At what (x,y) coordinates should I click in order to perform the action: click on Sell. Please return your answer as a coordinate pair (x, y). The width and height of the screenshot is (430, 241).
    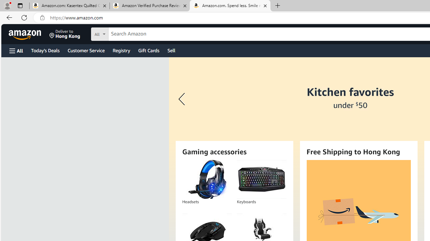
    Looking at the image, I should click on (171, 50).